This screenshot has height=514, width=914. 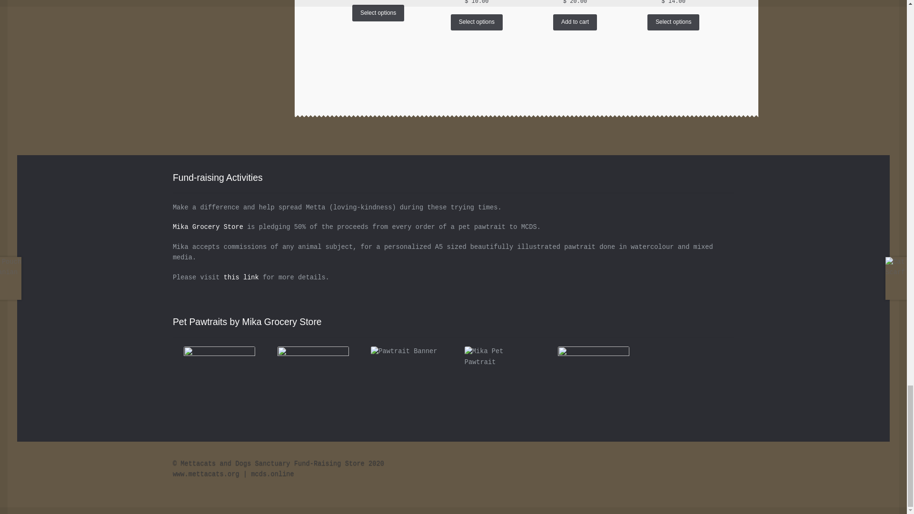 I want to click on Select options, so click(x=378, y=12).